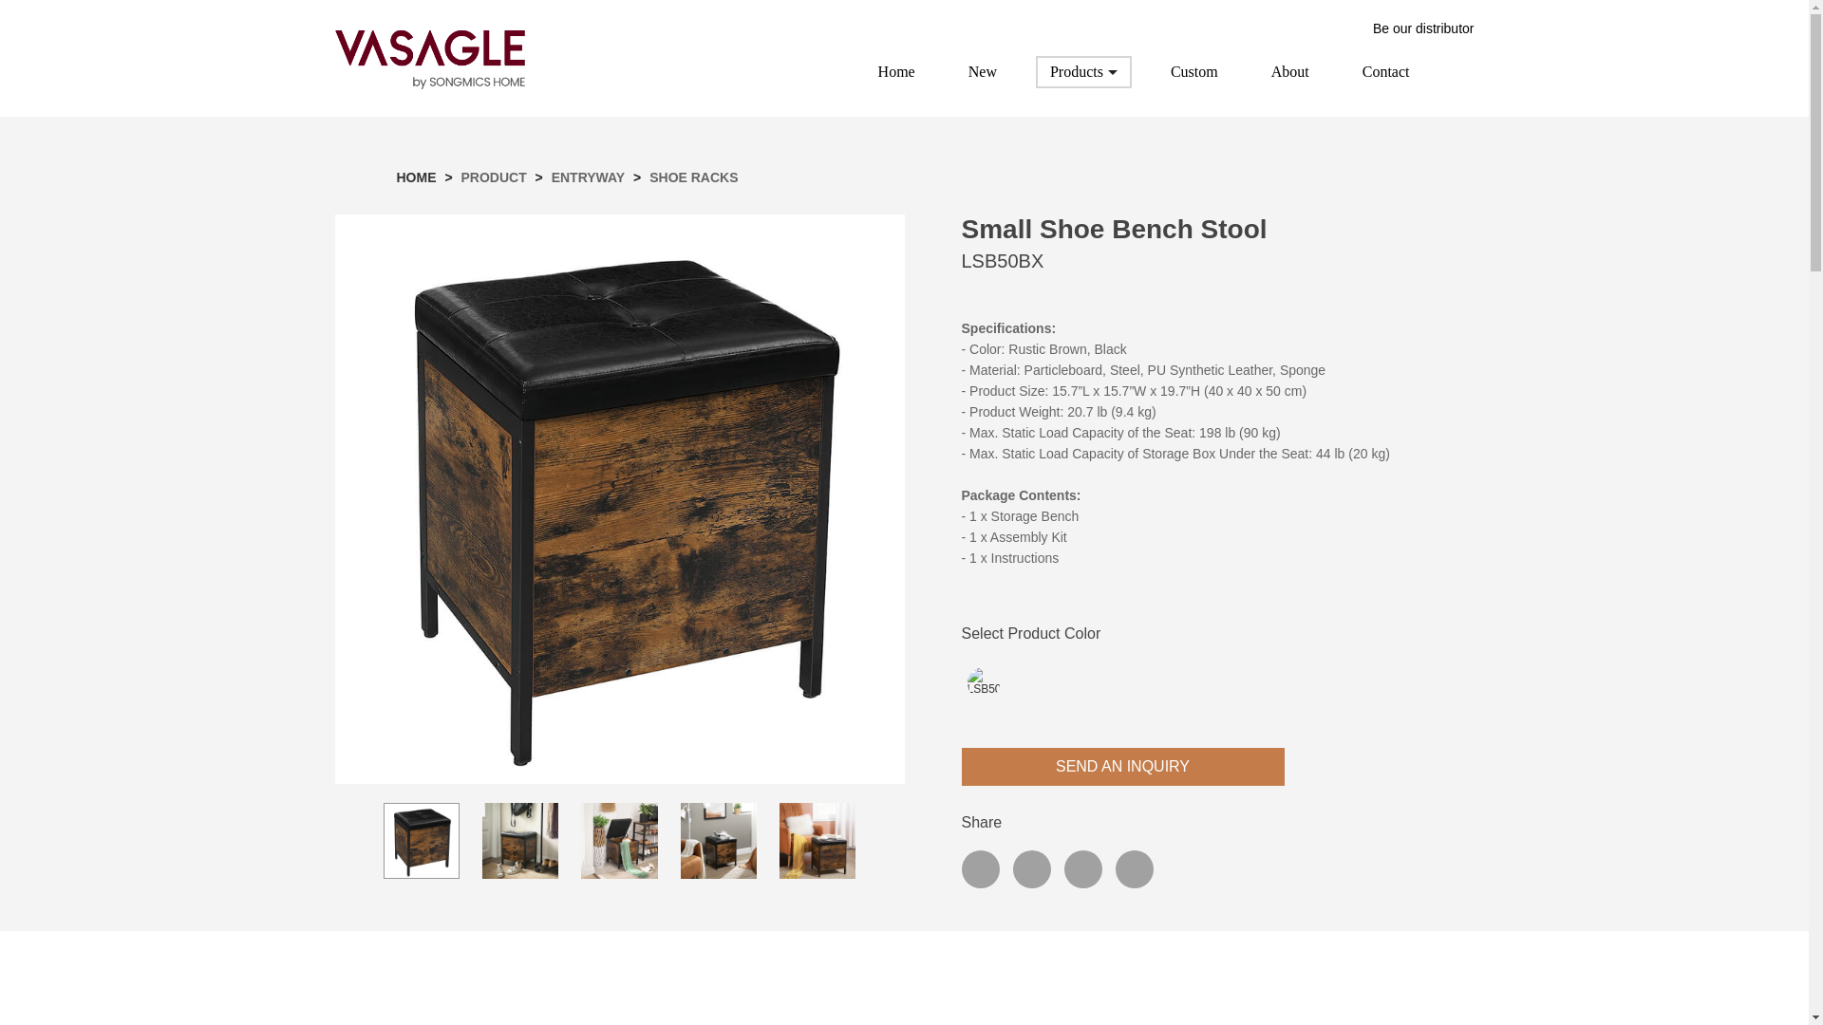 The width and height of the screenshot is (1823, 1025). Describe the element at coordinates (619, 840) in the screenshot. I see `New` at that location.